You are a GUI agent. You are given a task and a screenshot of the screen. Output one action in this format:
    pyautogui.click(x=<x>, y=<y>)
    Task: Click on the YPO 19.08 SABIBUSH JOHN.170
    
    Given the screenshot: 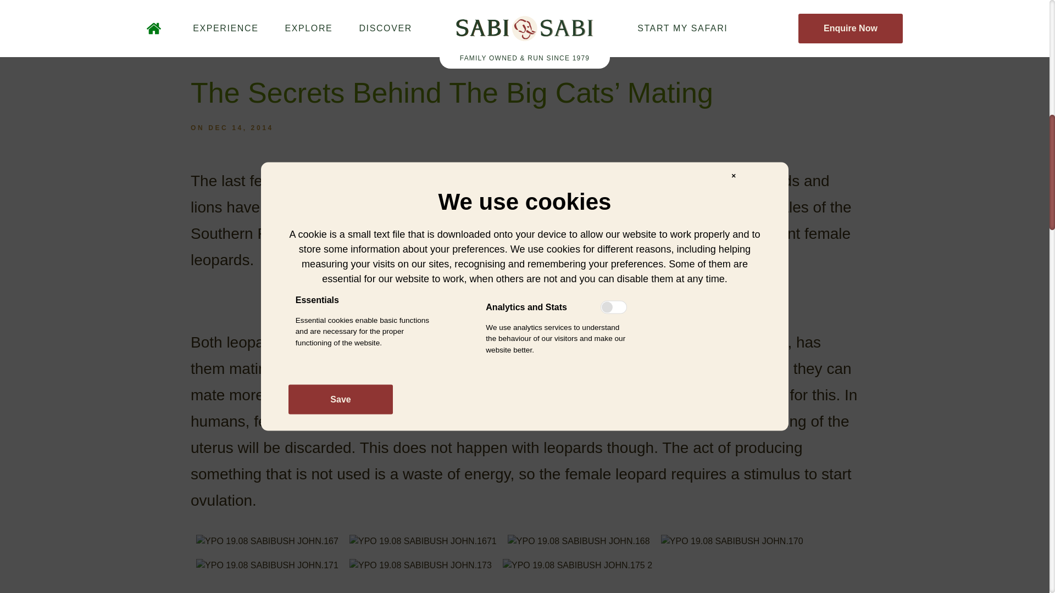 What is the action you would take?
    pyautogui.click(x=732, y=541)
    